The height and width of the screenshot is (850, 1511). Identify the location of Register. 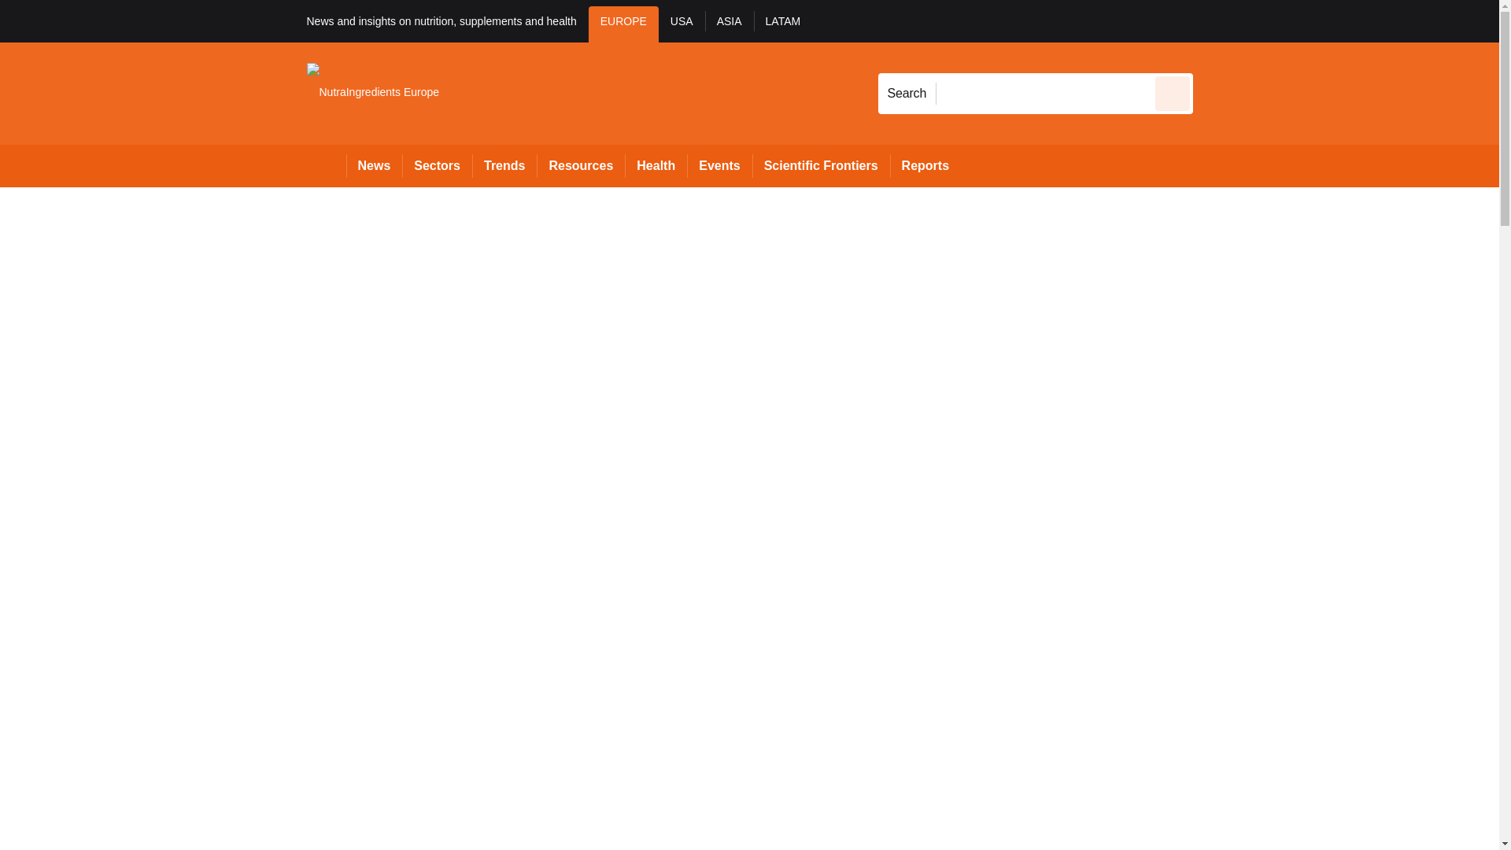
(1278, 20).